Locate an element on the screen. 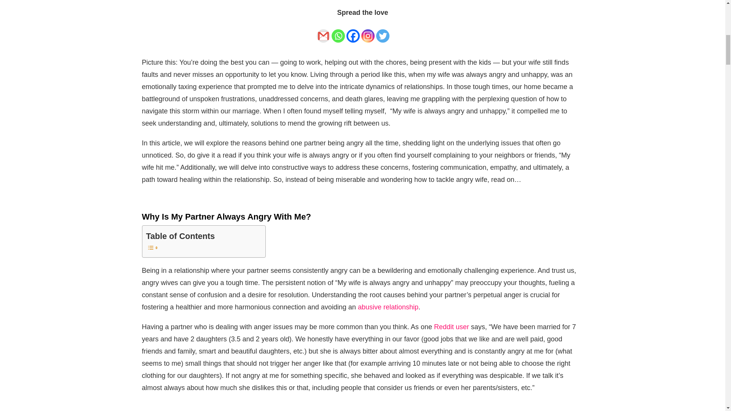 This screenshot has width=731, height=411. Whatsapp is located at coordinates (338, 31).